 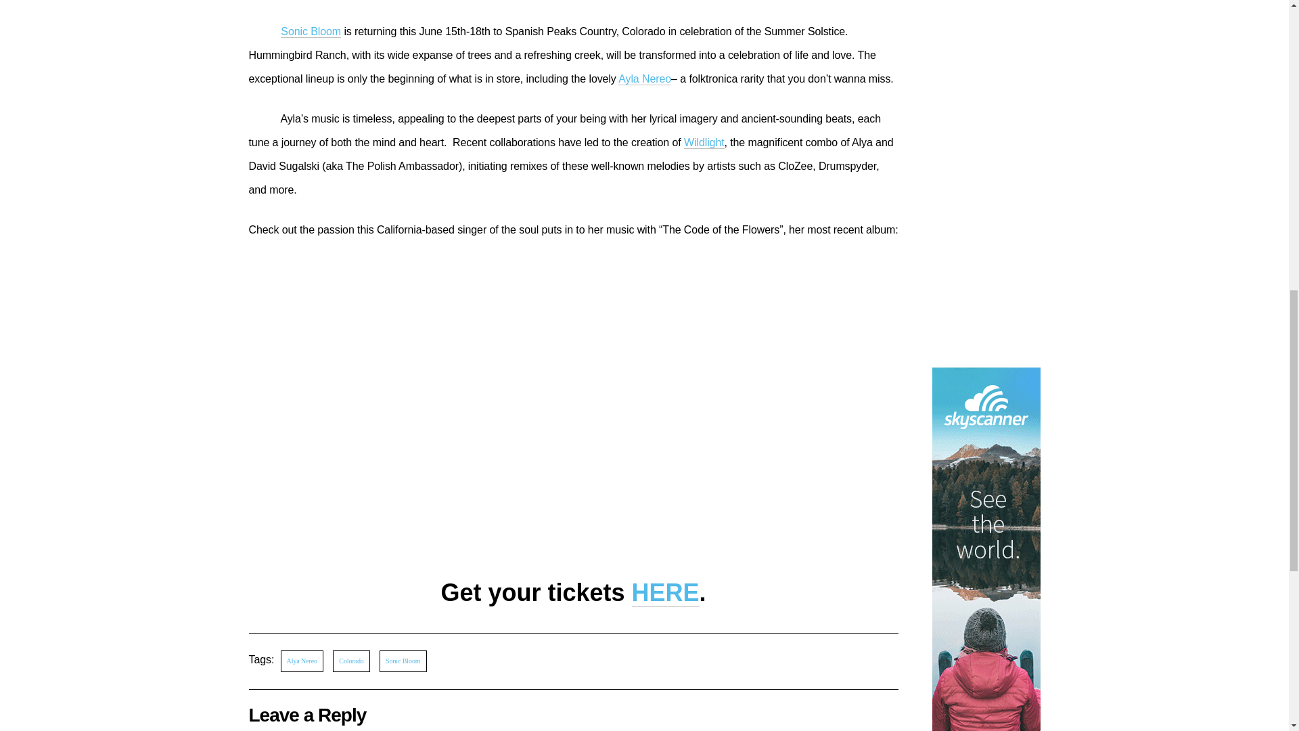 I want to click on HERE, so click(x=666, y=593).